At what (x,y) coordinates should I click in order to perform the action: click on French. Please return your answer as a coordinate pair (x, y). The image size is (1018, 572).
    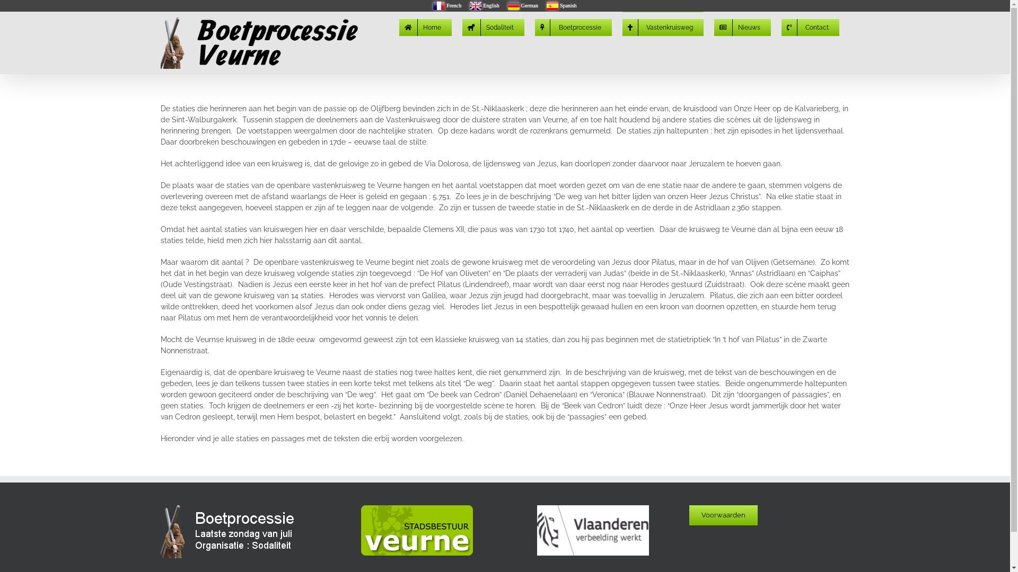
    Looking at the image, I should click on (447, 6).